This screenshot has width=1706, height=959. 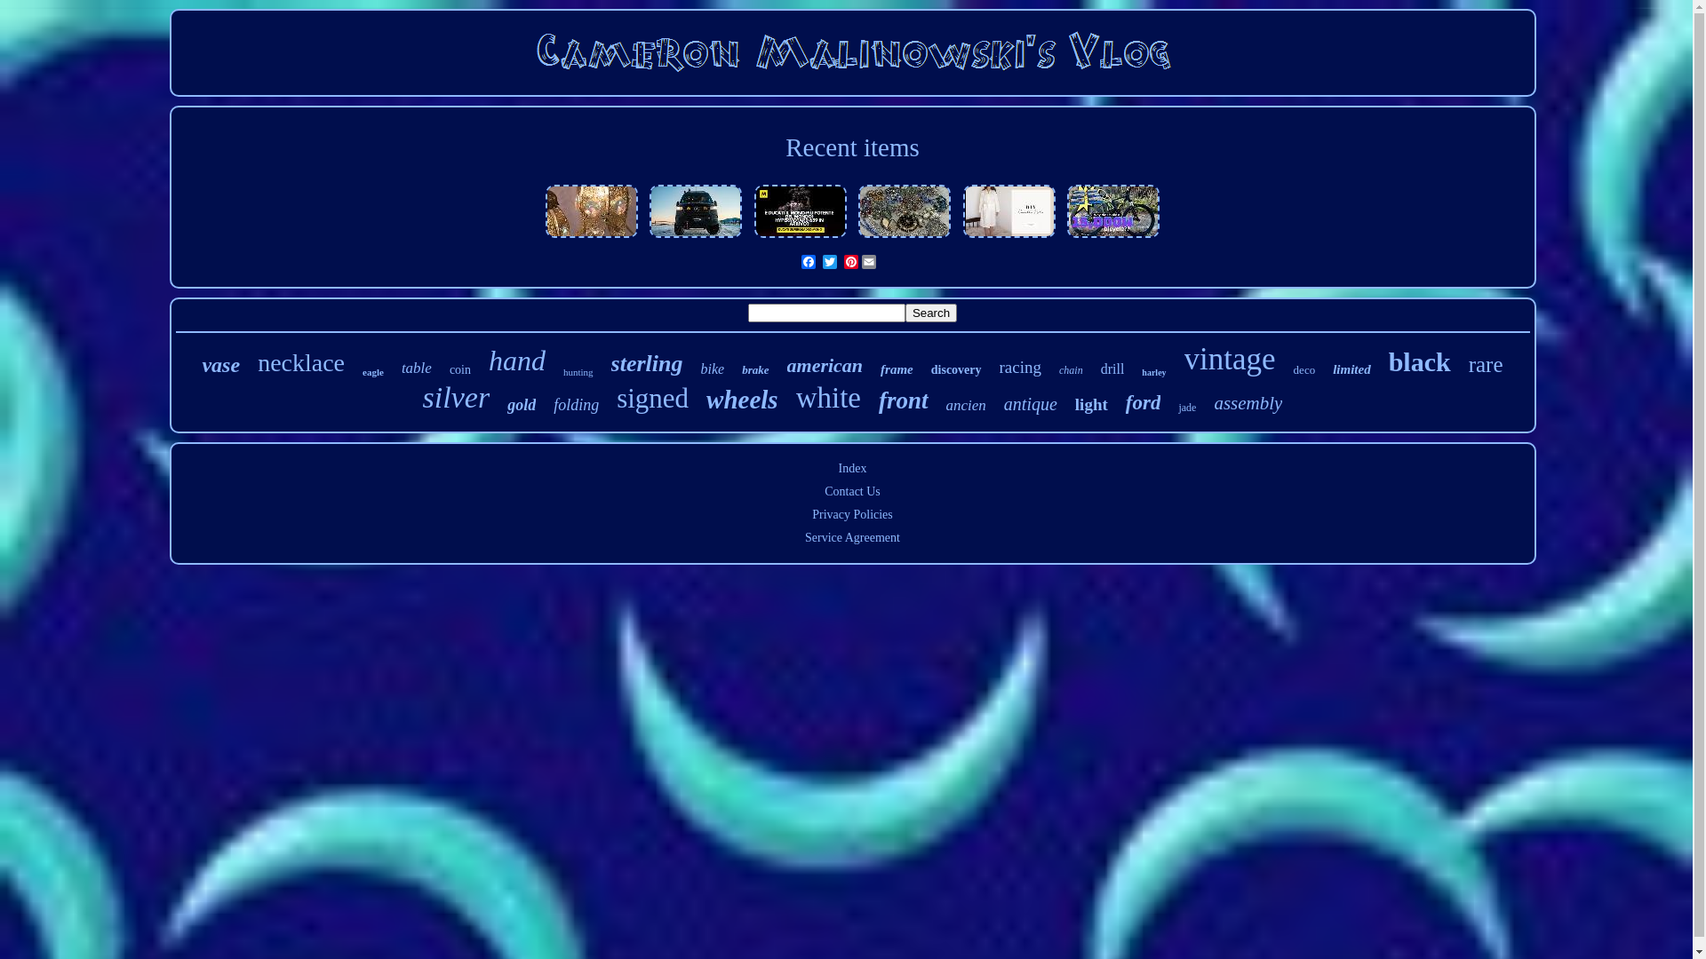 I want to click on hand, so click(x=517, y=361).